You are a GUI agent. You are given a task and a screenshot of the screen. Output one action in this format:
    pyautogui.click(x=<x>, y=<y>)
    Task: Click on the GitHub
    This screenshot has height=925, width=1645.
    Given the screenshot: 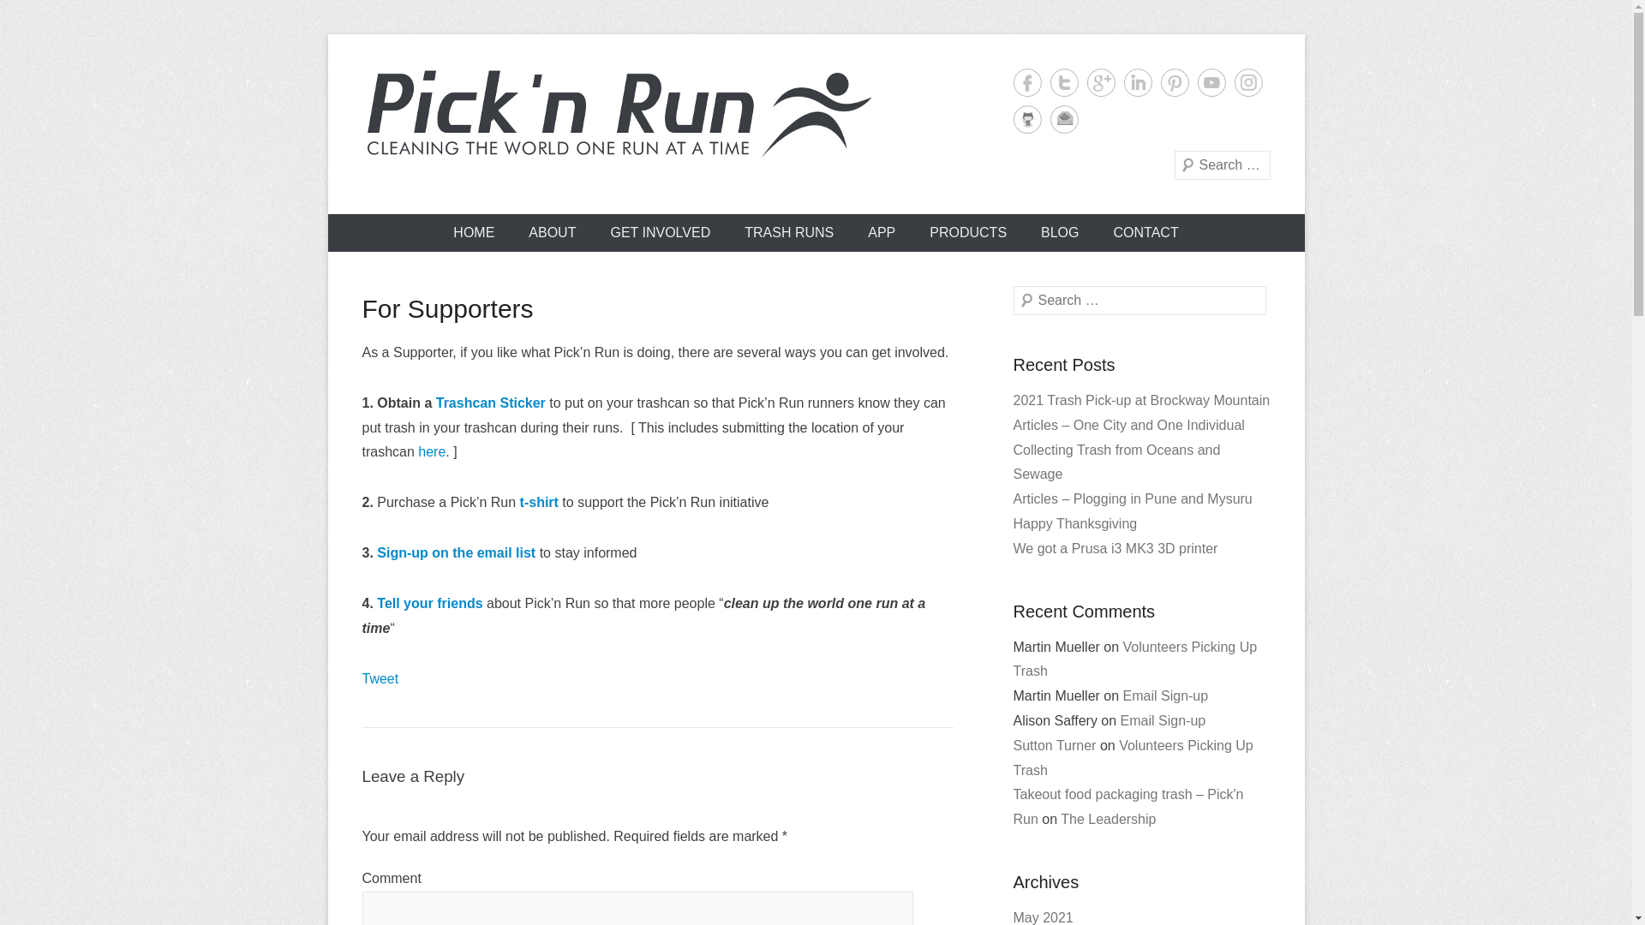 What is the action you would take?
    pyautogui.click(x=1026, y=119)
    